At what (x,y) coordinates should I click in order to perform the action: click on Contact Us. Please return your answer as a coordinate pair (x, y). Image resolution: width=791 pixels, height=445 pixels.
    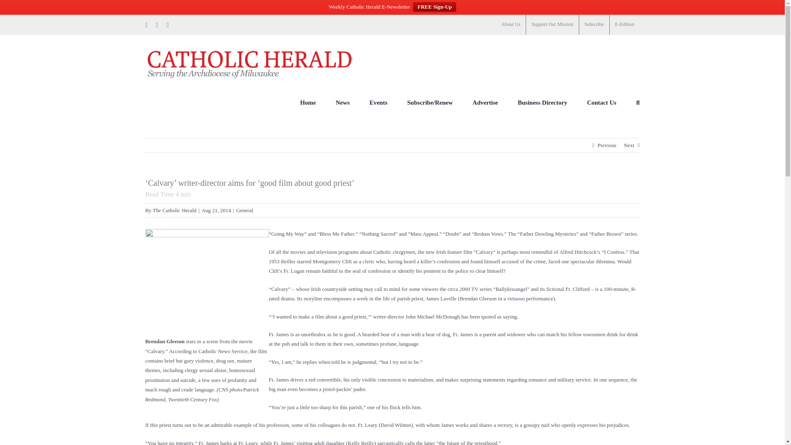
    Looking at the image, I should click on (601, 102).